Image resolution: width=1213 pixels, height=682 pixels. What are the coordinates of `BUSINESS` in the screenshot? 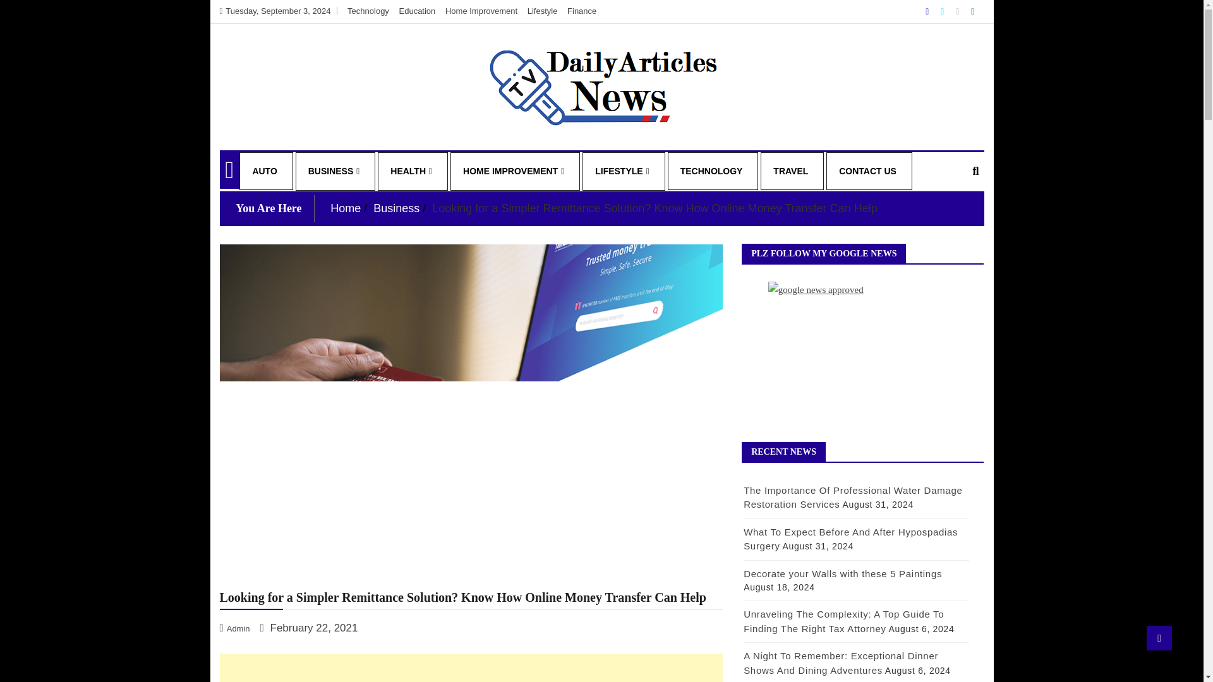 It's located at (334, 172).